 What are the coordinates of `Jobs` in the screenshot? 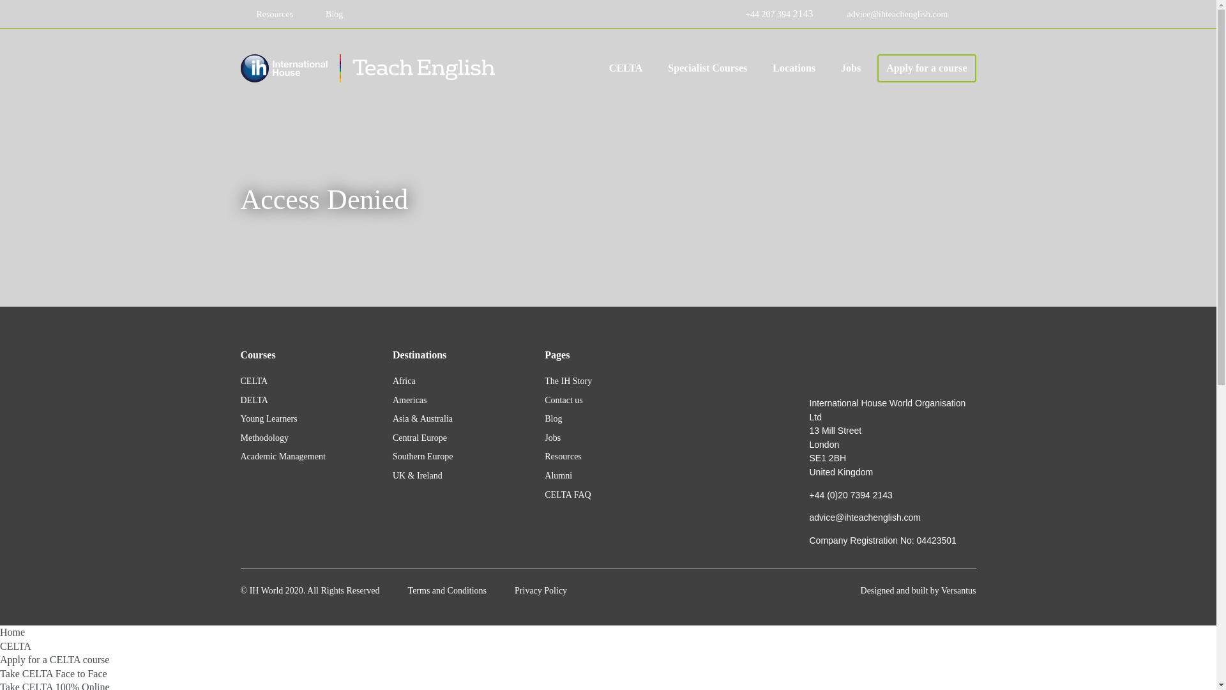 It's located at (851, 68).